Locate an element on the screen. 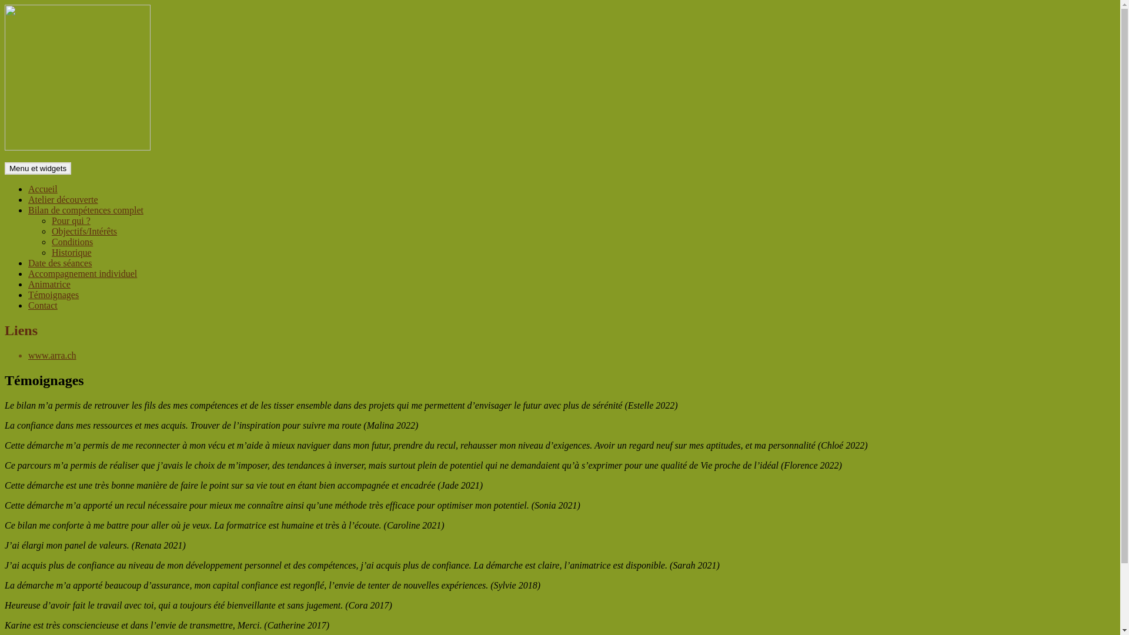 This screenshot has height=635, width=1129. Menu et widgets is located at coordinates (38, 168).